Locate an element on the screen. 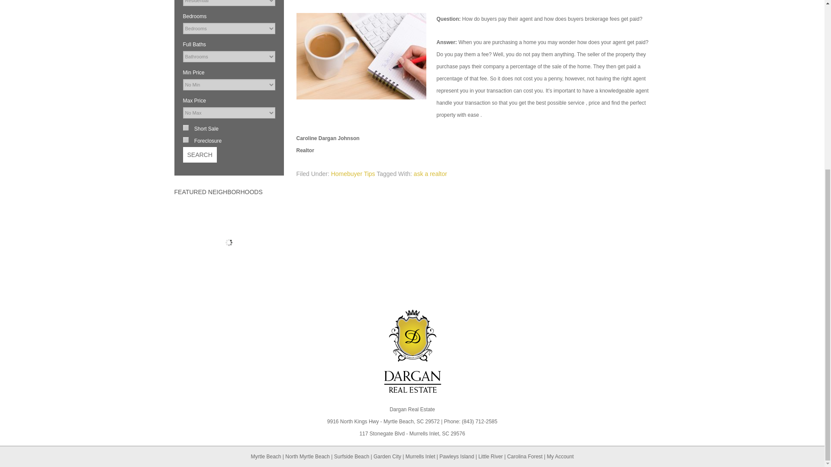  shortsale is located at coordinates (185, 128).